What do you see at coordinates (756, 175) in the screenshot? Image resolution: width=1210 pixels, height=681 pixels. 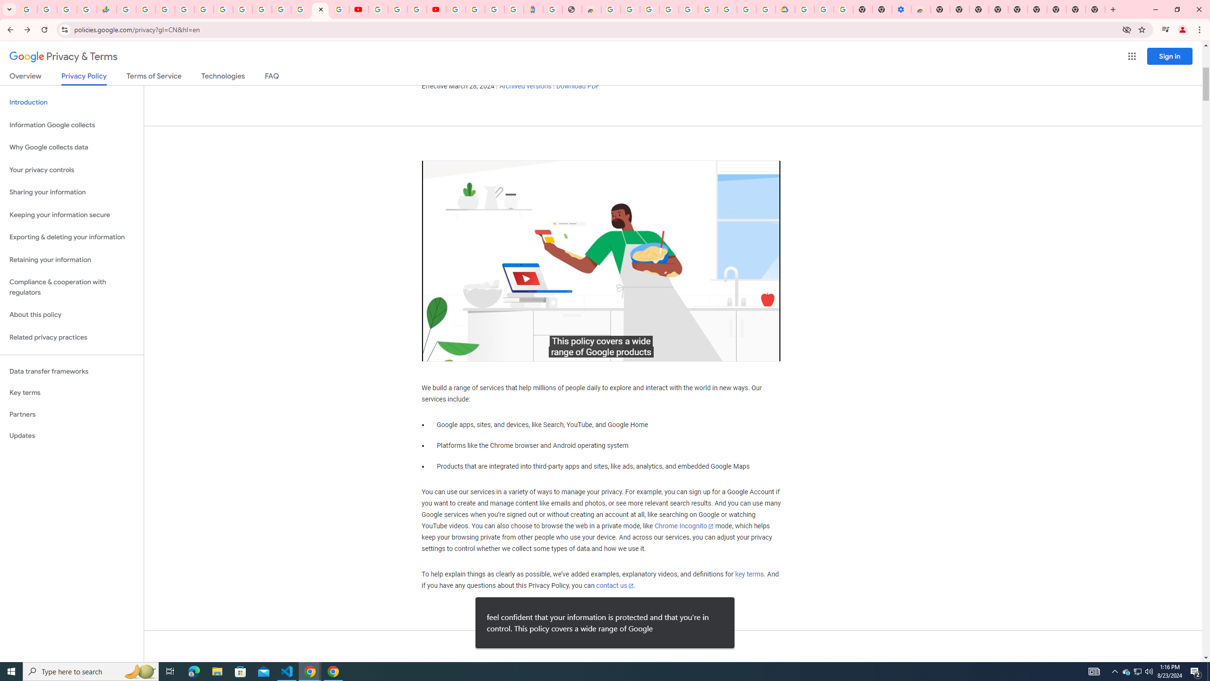 I see `Copy link` at bounding box center [756, 175].